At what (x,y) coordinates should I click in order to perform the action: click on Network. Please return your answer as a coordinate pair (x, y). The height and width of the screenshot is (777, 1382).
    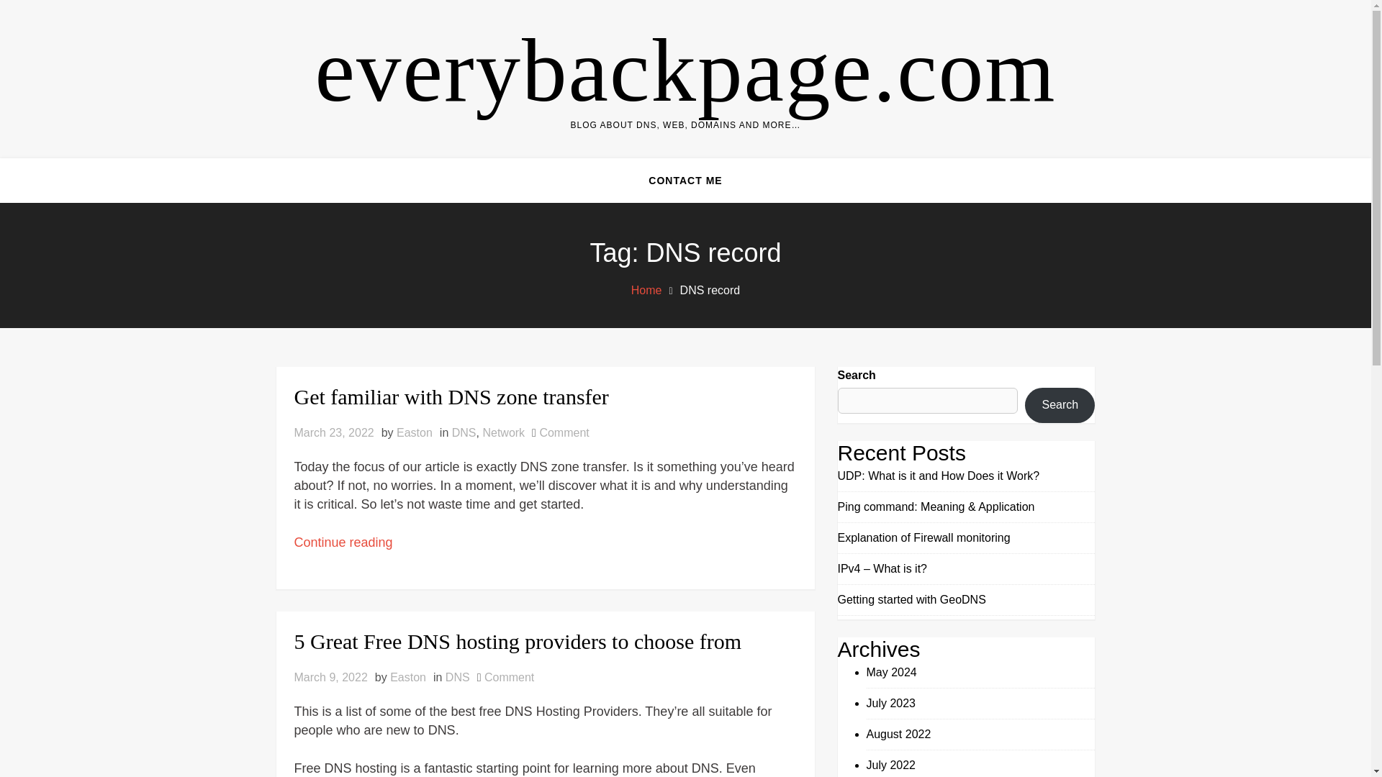
    Looking at the image, I should click on (891, 672).